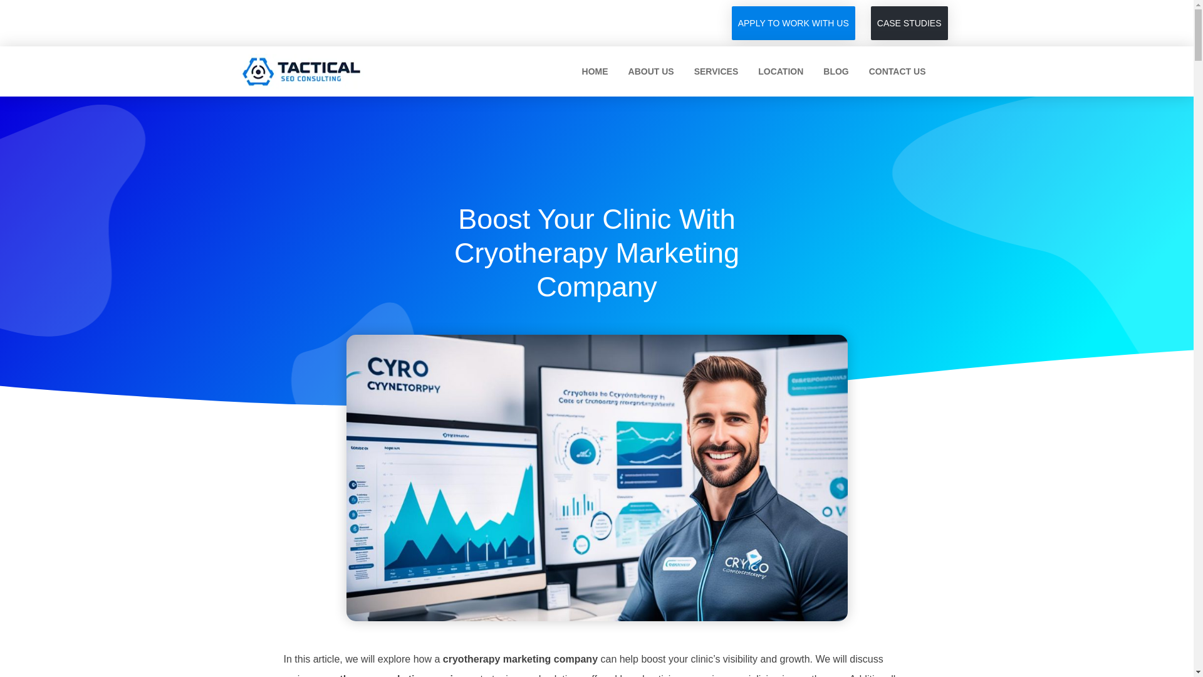 Image resolution: width=1203 pixels, height=677 pixels. Describe the element at coordinates (793, 23) in the screenshot. I see `APPLY TO WORK WITH US` at that location.